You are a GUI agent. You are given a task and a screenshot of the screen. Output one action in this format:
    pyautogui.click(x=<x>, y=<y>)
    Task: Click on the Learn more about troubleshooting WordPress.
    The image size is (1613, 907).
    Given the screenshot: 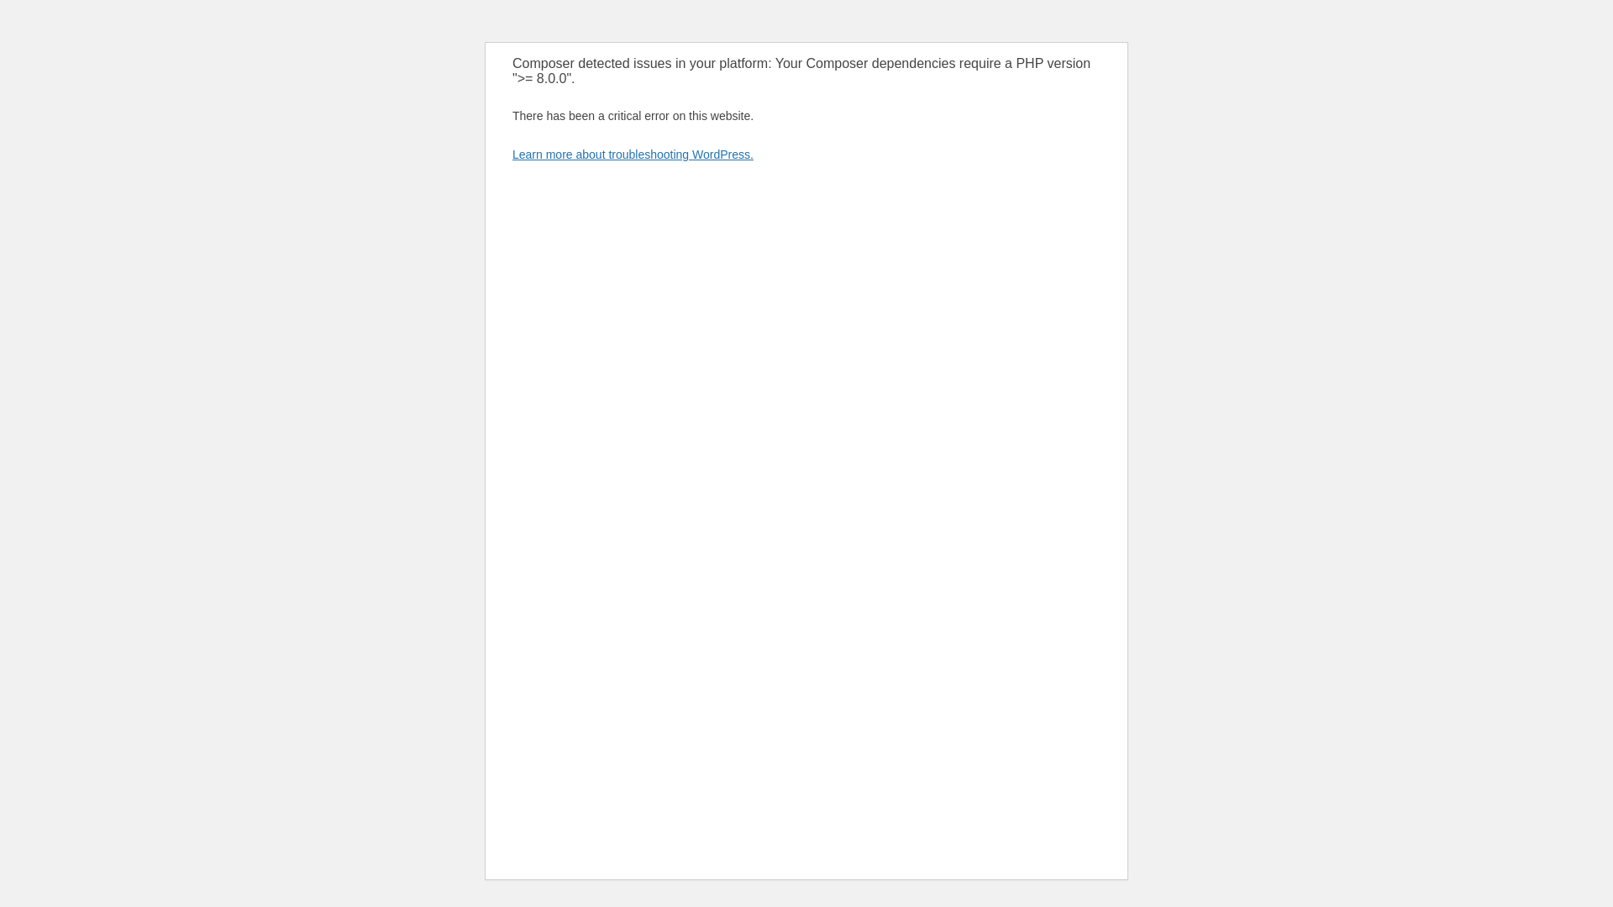 What is the action you would take?
    pyautogui.click(x=633, y=155)
    